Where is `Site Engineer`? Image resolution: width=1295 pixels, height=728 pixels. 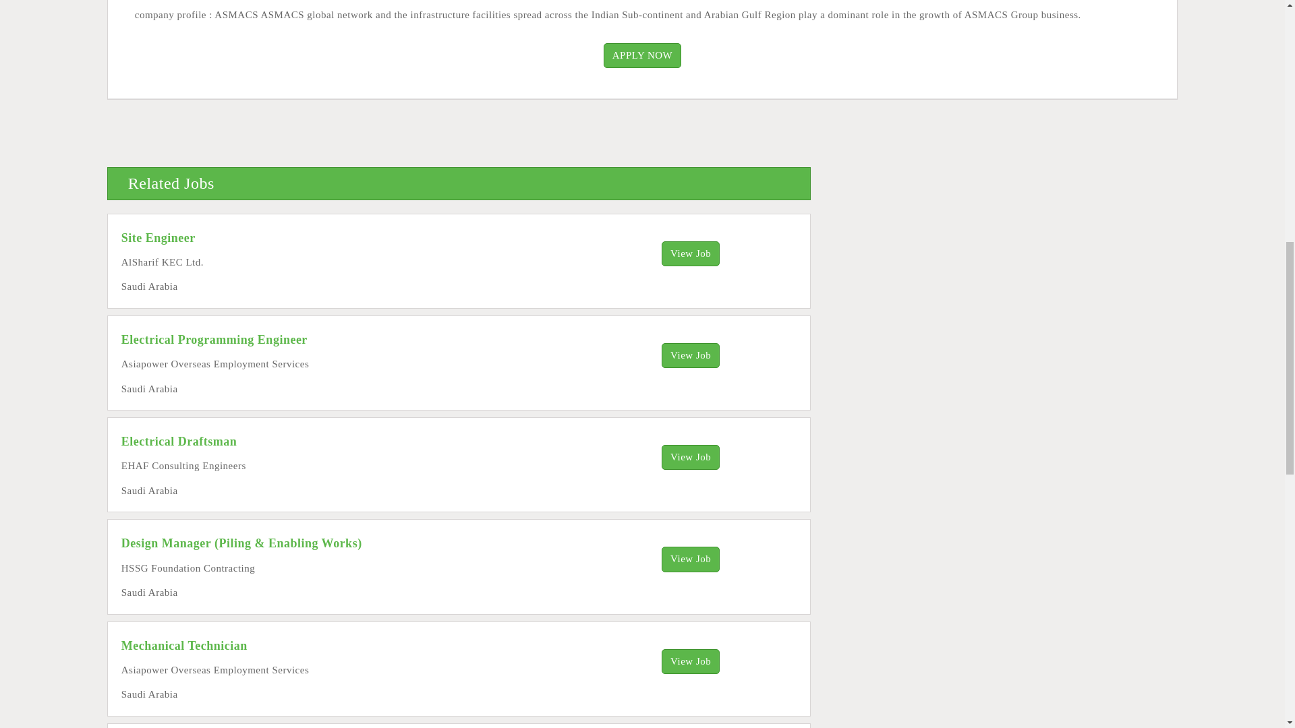
Site Engineer is located at coordinates (158, 237).